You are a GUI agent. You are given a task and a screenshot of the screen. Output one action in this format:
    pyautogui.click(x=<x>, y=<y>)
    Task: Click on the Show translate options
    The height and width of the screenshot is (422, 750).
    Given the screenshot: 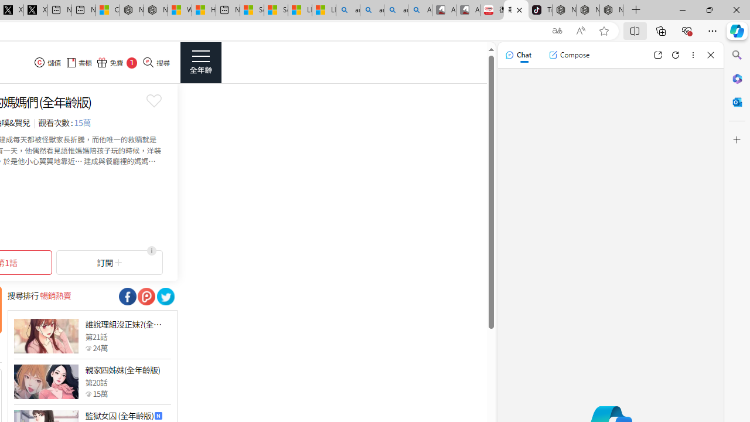 What is the action you would take?
    pyautogui.click(x=557, y=31)
    